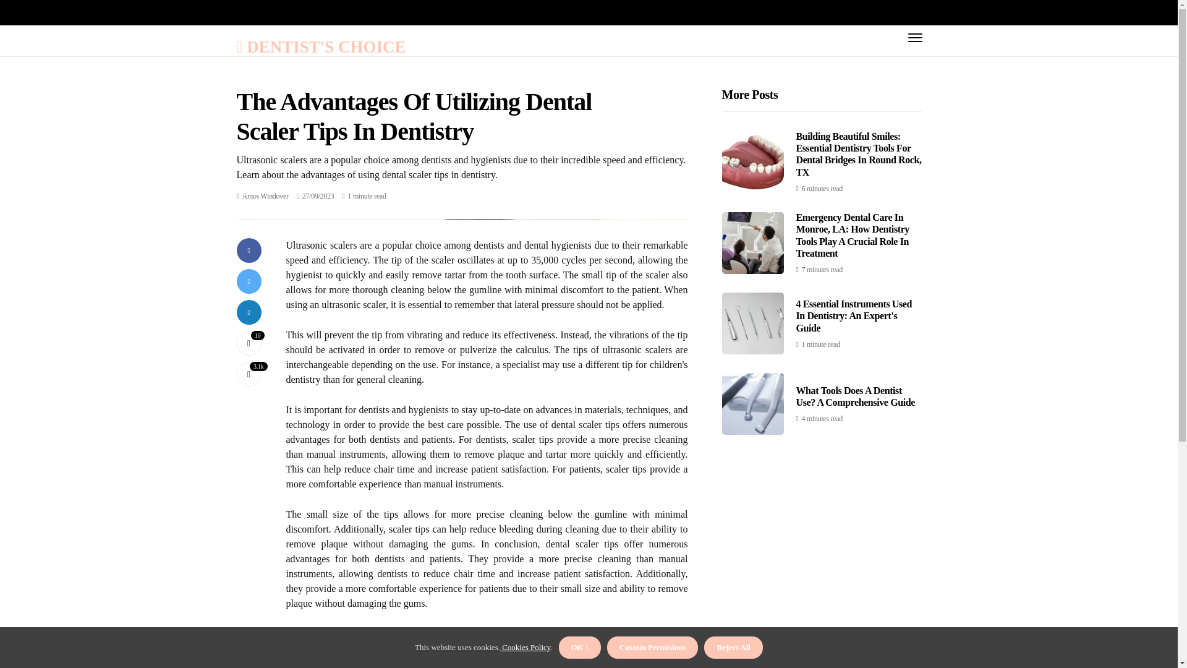  Describe the element at coordinates (265, 195) in the screenshot. I see `Posts by Amos Windover` at that location.